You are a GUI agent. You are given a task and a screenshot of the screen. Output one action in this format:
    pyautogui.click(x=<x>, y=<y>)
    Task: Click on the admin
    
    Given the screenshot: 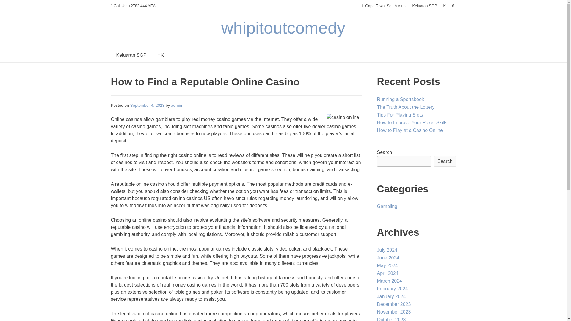 What is the action you would take?
    pyautogui.click(x=176, y=105)
    